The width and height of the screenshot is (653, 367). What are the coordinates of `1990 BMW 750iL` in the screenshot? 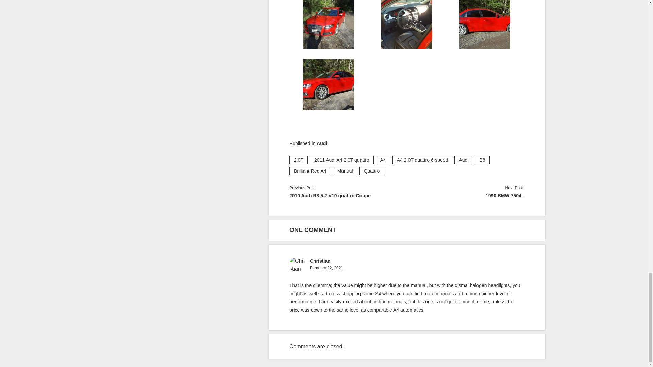 It's located at (464, 195).